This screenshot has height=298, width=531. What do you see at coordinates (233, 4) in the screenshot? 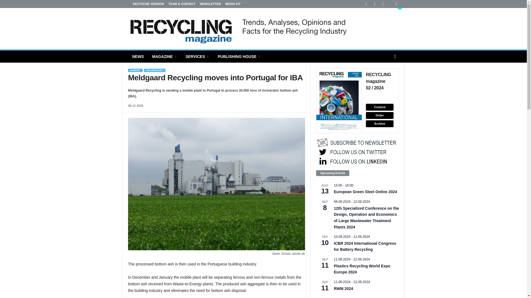
I see `MEDIA KIT` at bounding box center [233, 4].